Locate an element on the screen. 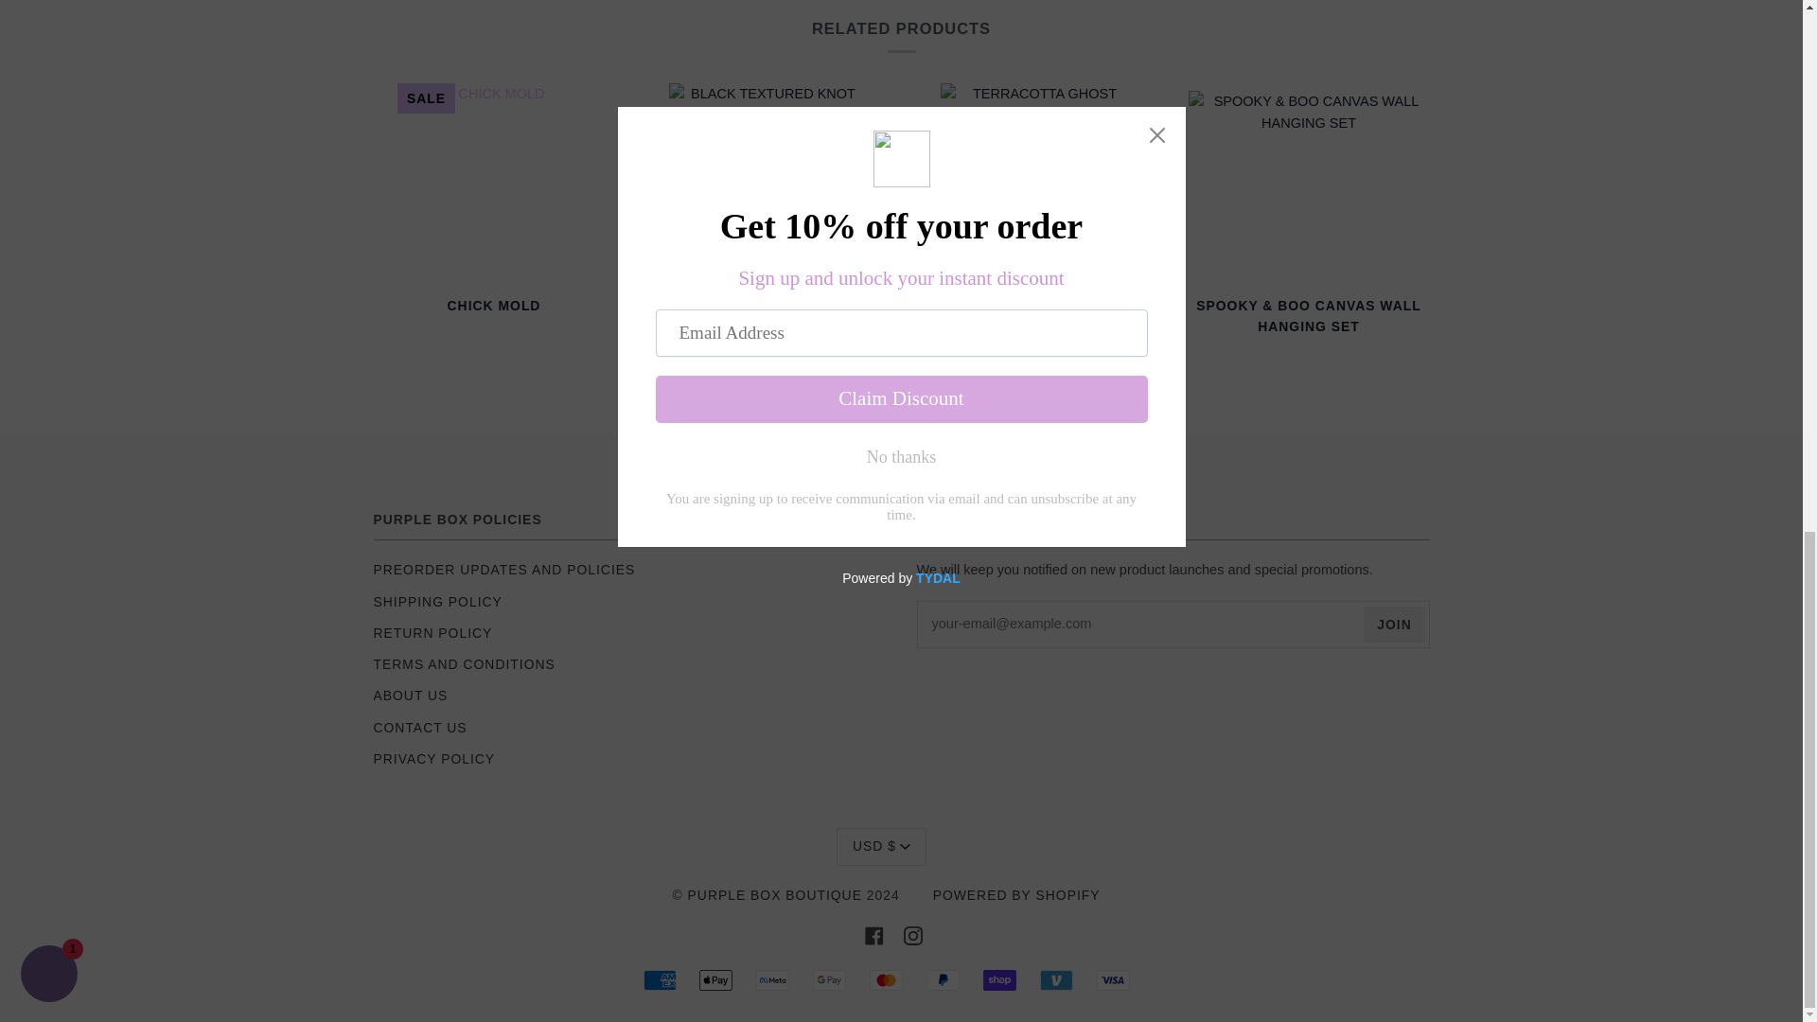 Image resolution: width=1817 pixels, height=1022 pixels. Facebook is located at coordinates (873, 934).